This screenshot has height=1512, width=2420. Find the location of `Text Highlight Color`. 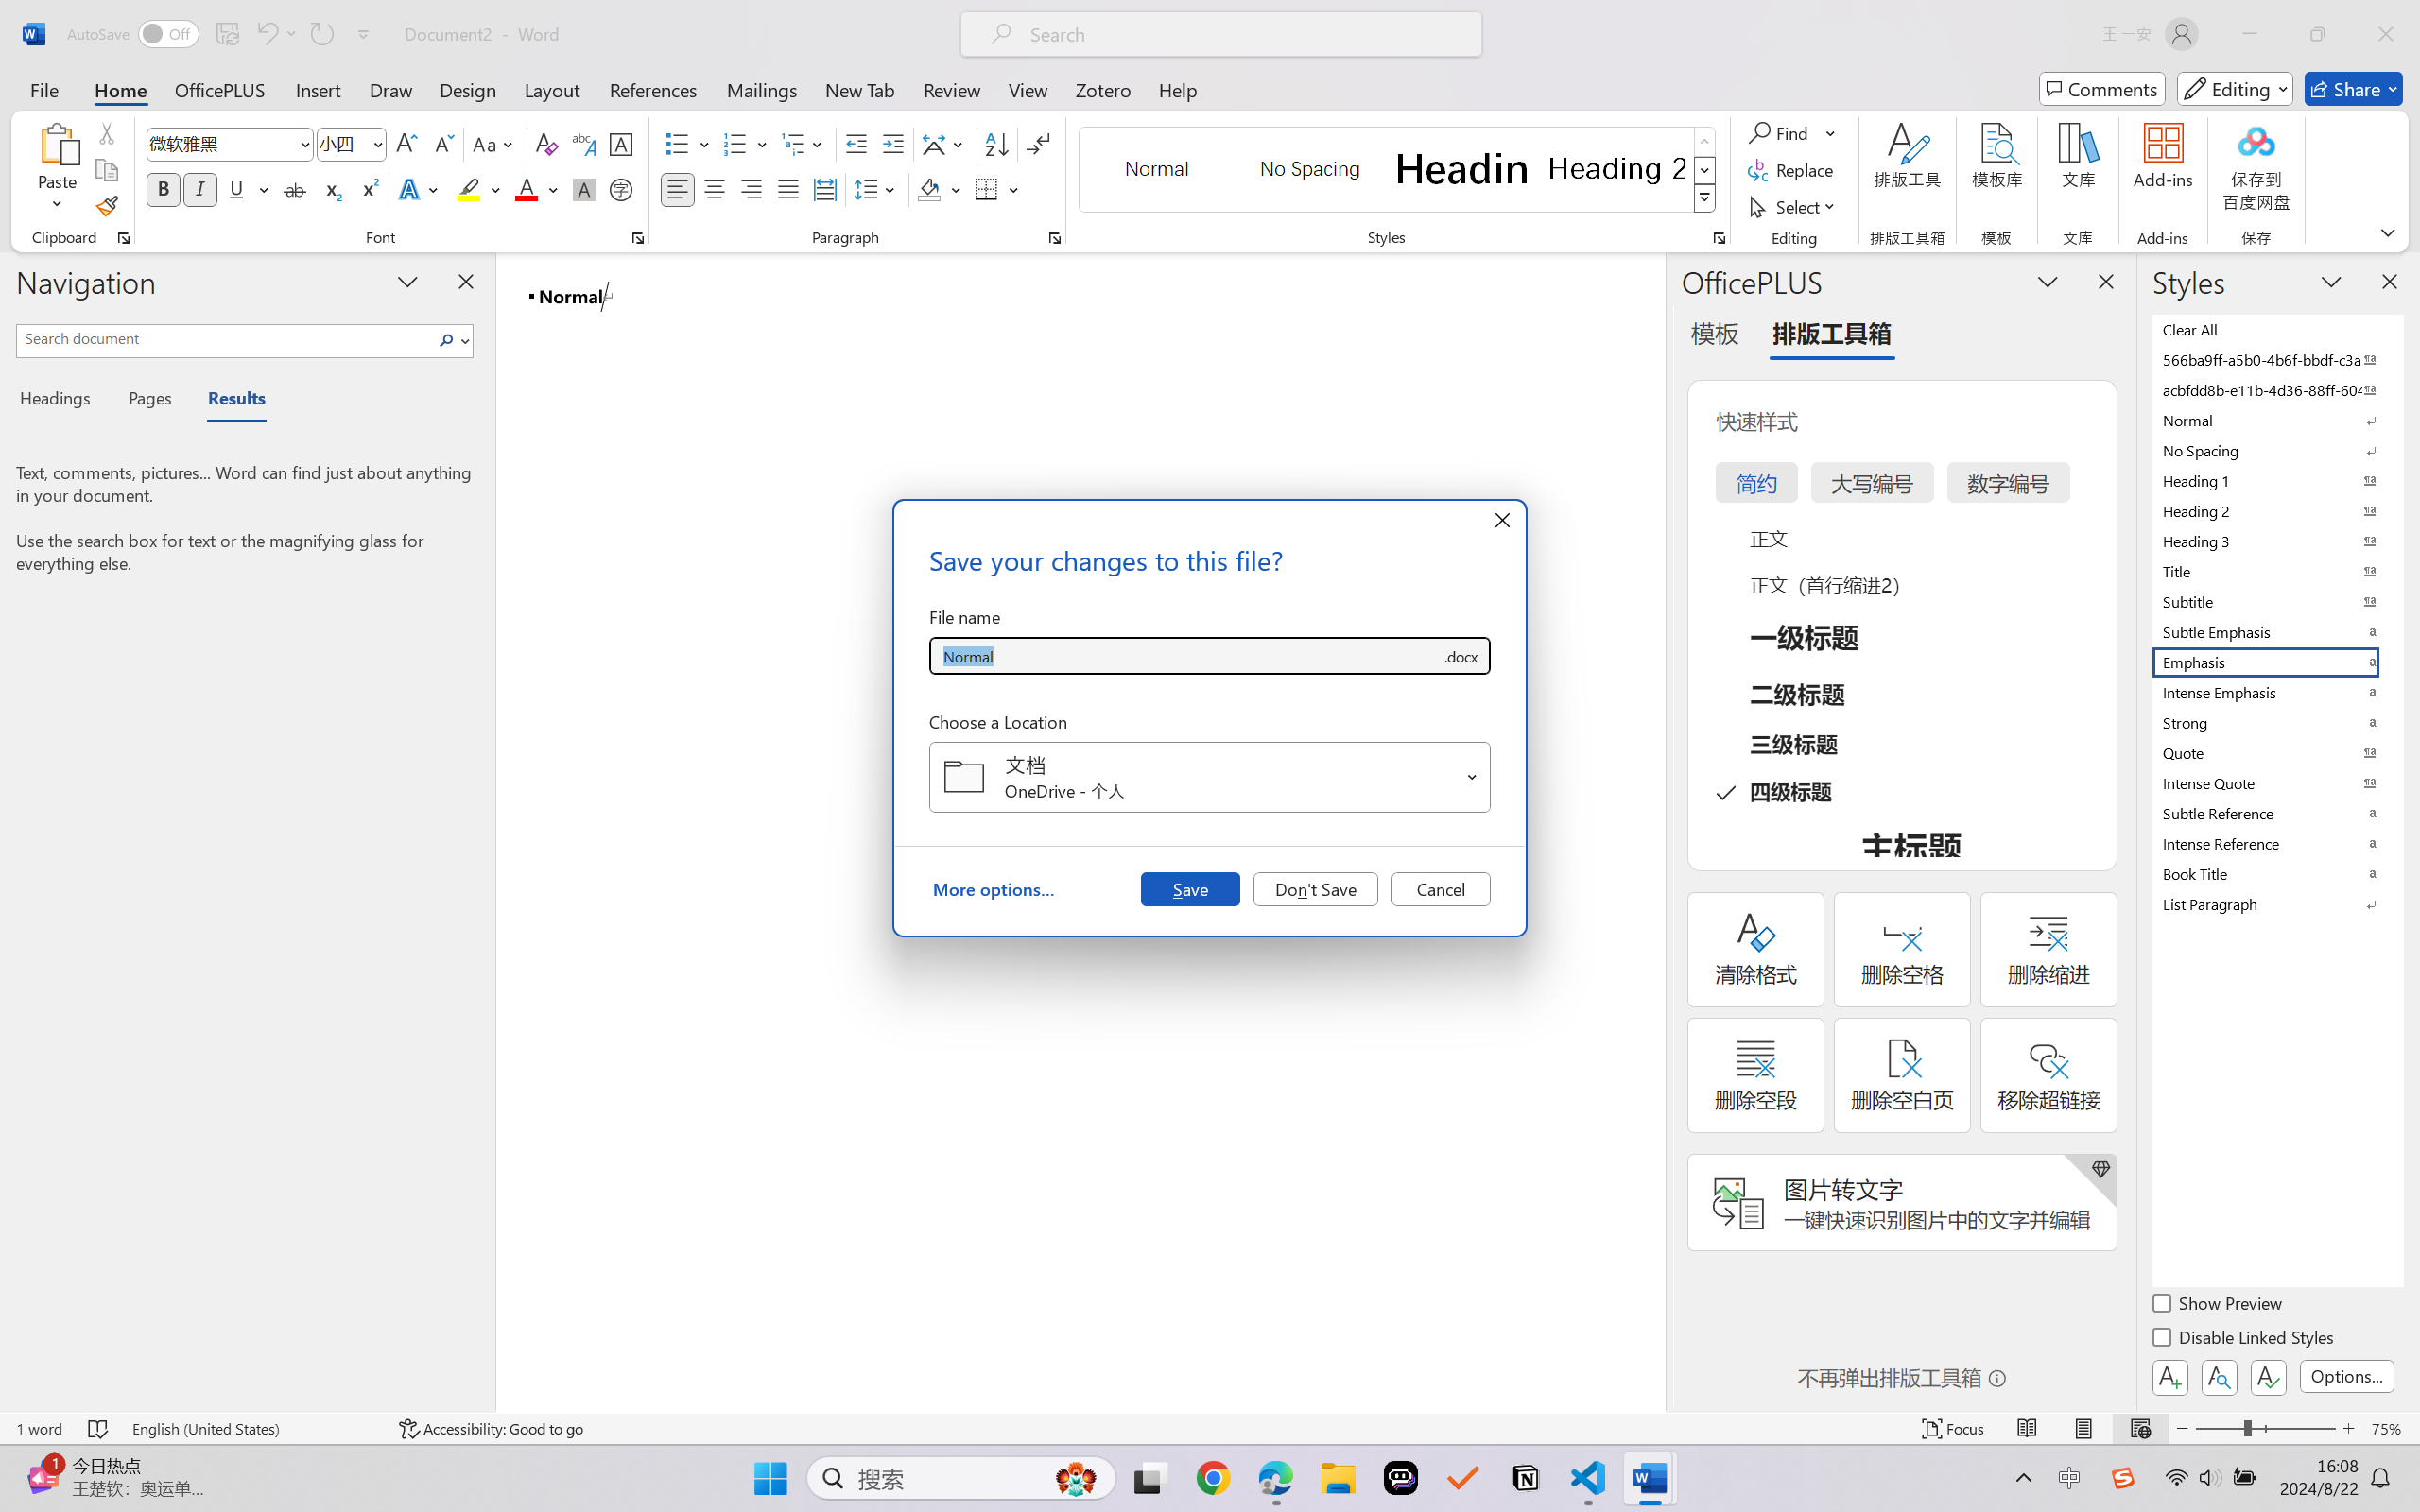

Text Highlight Color is located at coordinates (478, 189).